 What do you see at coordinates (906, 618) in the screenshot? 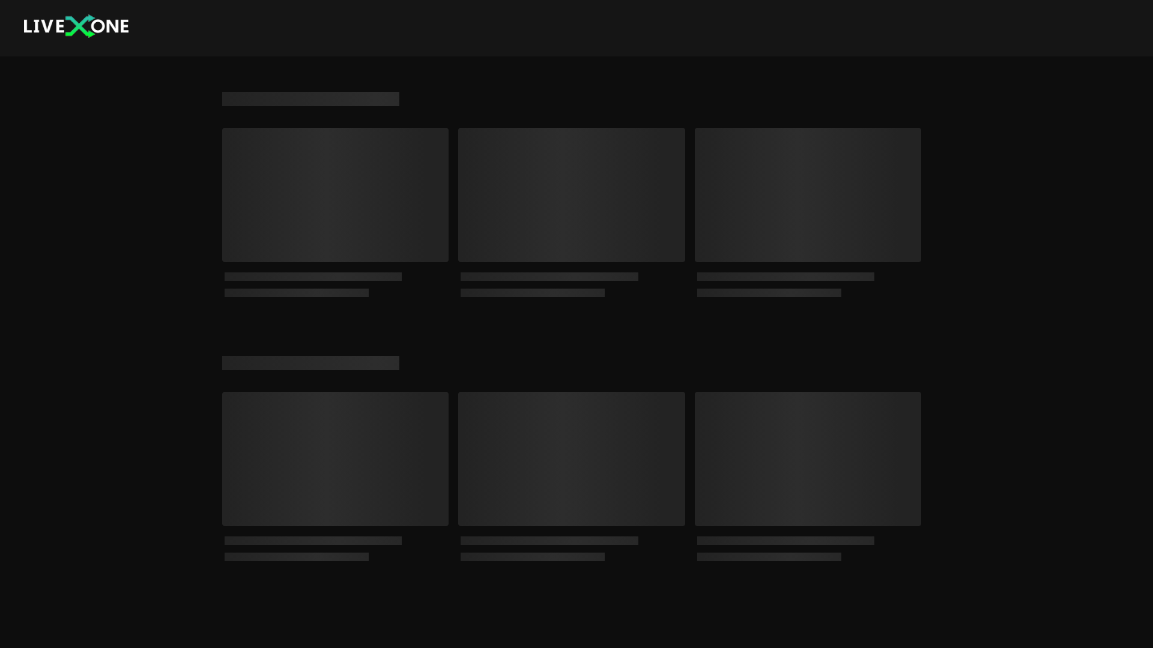
I see `LiveOne on X` at bounding box center [906, 618].